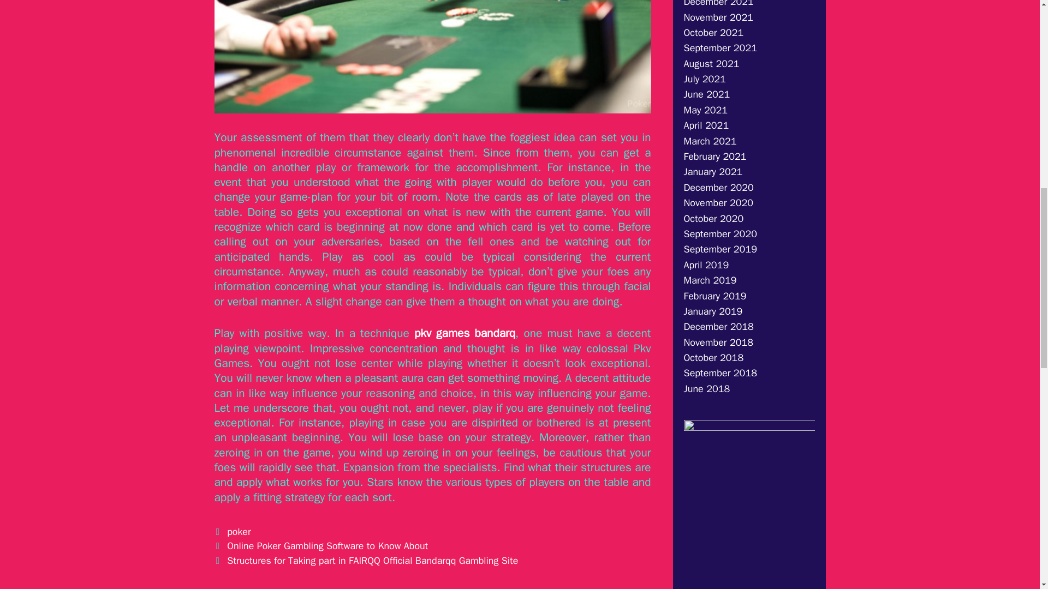 The image size is (1048, 589). Describe the element at coordinates (465, 333) in the screenshot. I see `pkv games bandarq` at that location.